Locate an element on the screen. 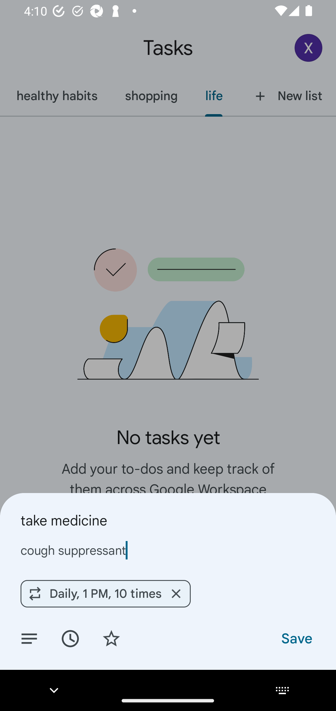 This screenshot has width=336, height=711. take medicine is located at coordinates (168, 520).